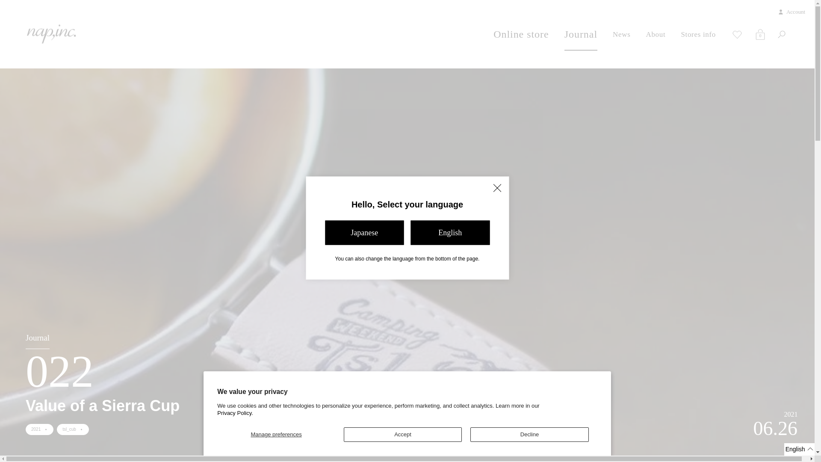 The height and width of the screenshot is (462, 821). Describe the element at coordinates (276, 435) in the screenshot. I see `Cart` at that location.